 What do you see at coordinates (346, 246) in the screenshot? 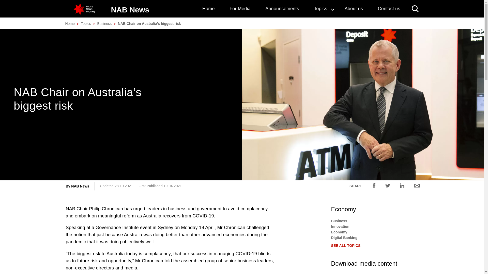
I see `SEE ALL TOPICS` at bounding box center [346, 246].